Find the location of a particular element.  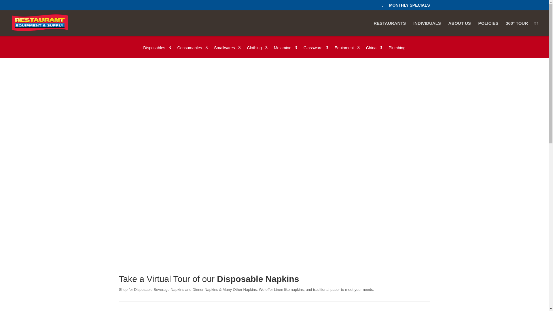

Disposables is located at coordinates (157, 52).